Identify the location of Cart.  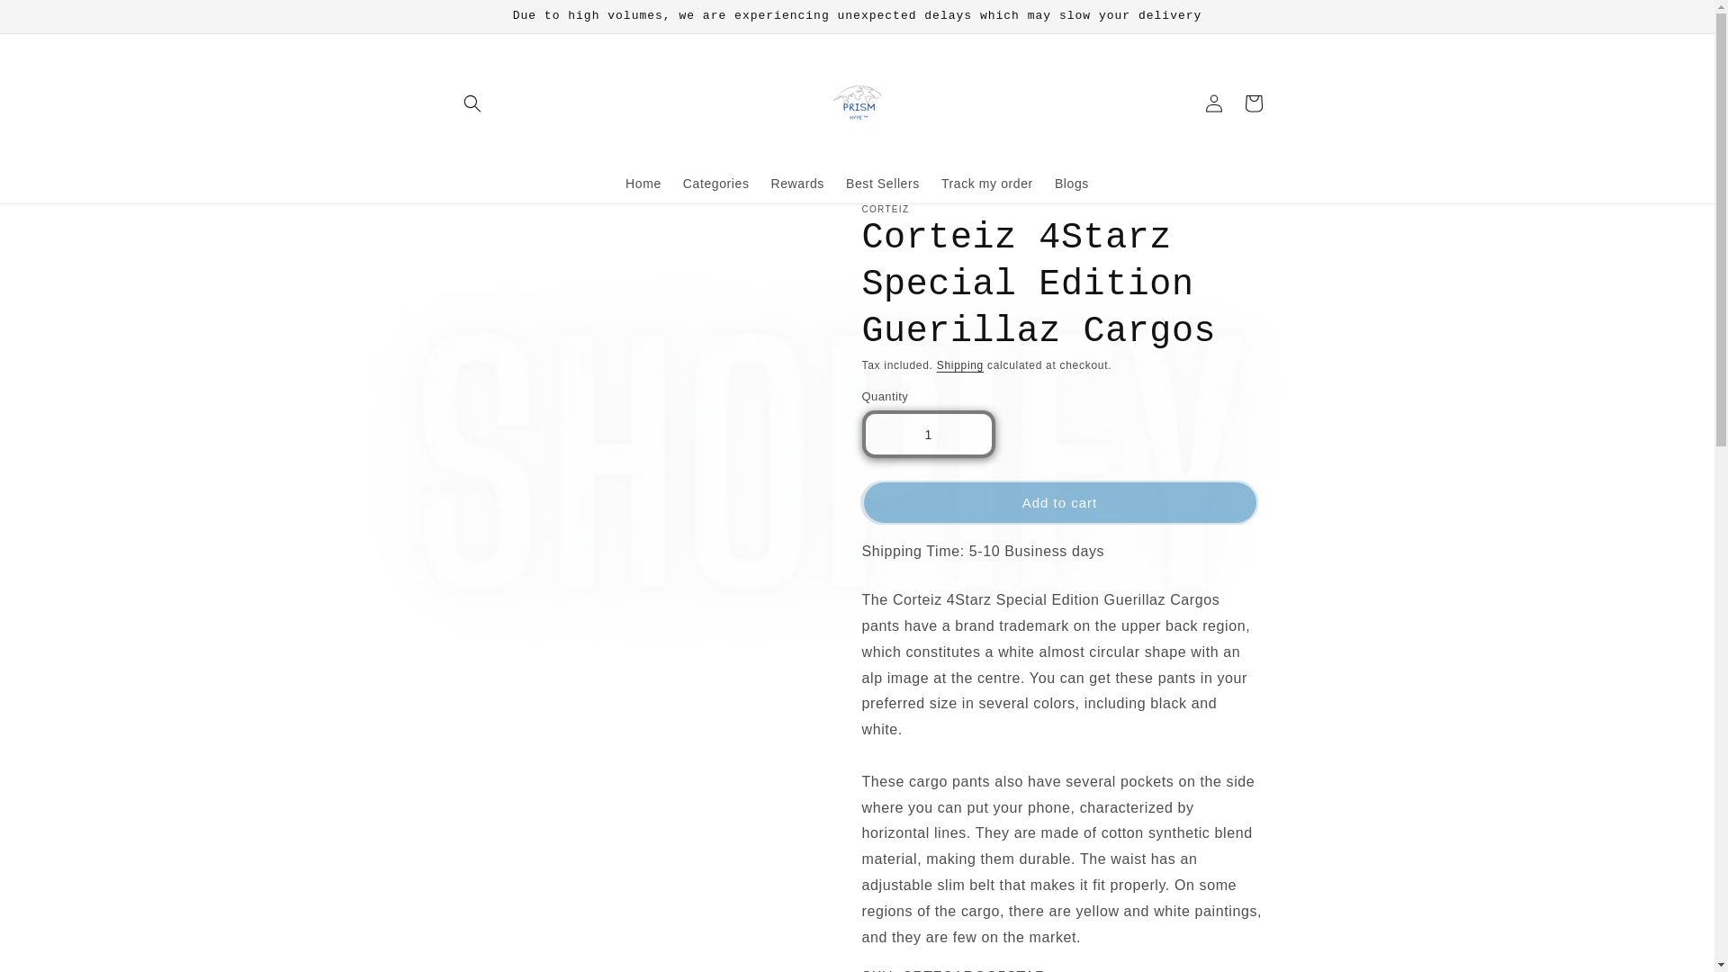
(1253, 103).